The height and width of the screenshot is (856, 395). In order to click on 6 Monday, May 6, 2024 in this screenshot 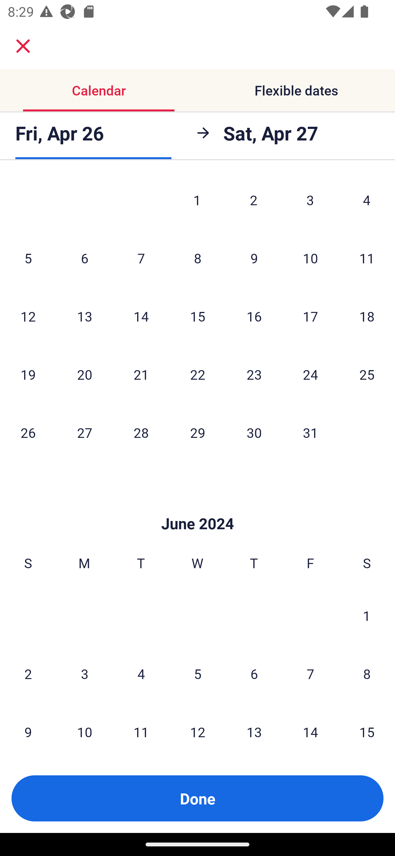, I will do `click(84, 258)`.